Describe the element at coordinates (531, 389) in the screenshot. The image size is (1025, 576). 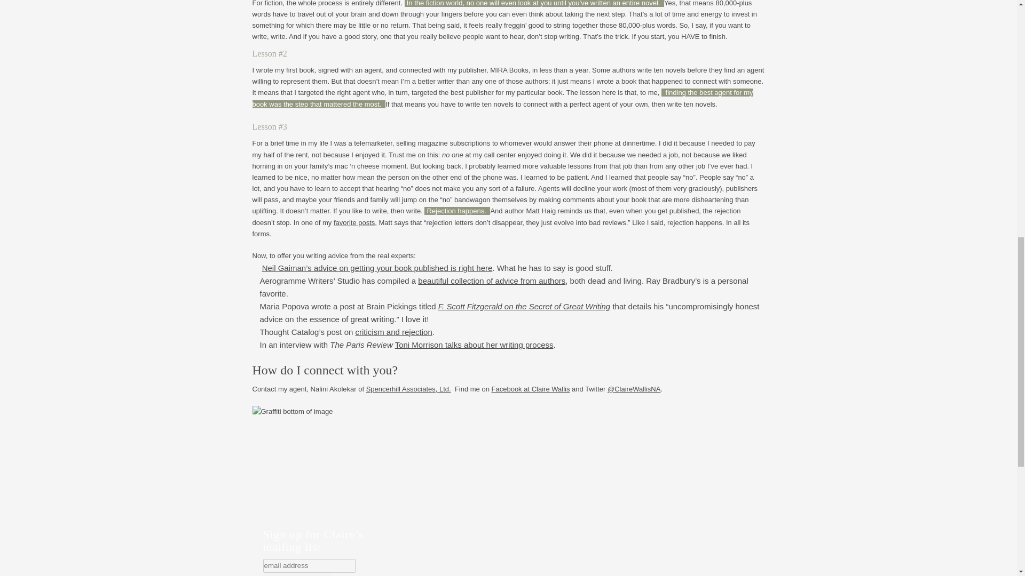
I see `Facebook at Claire Wallis` at that location.